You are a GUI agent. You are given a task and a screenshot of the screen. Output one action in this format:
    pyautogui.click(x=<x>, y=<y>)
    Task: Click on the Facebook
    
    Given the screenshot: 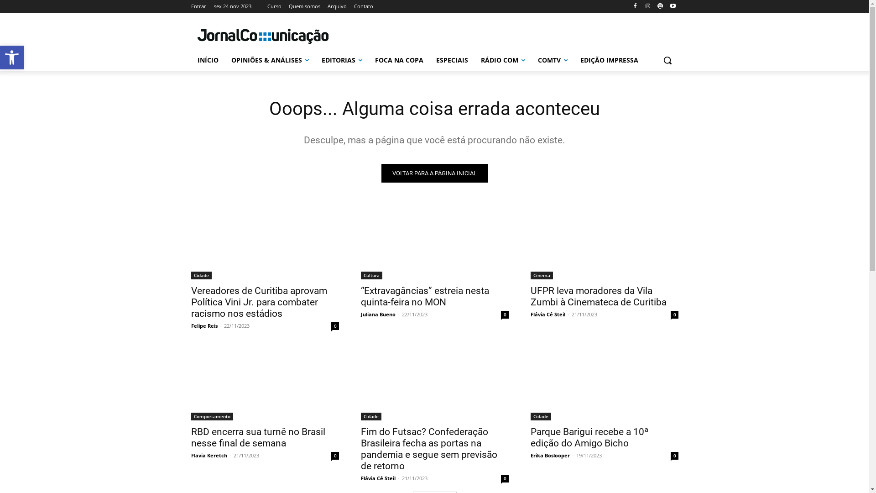 What is the action you would take?
    pyautogui.click(x=635, y=6)
    